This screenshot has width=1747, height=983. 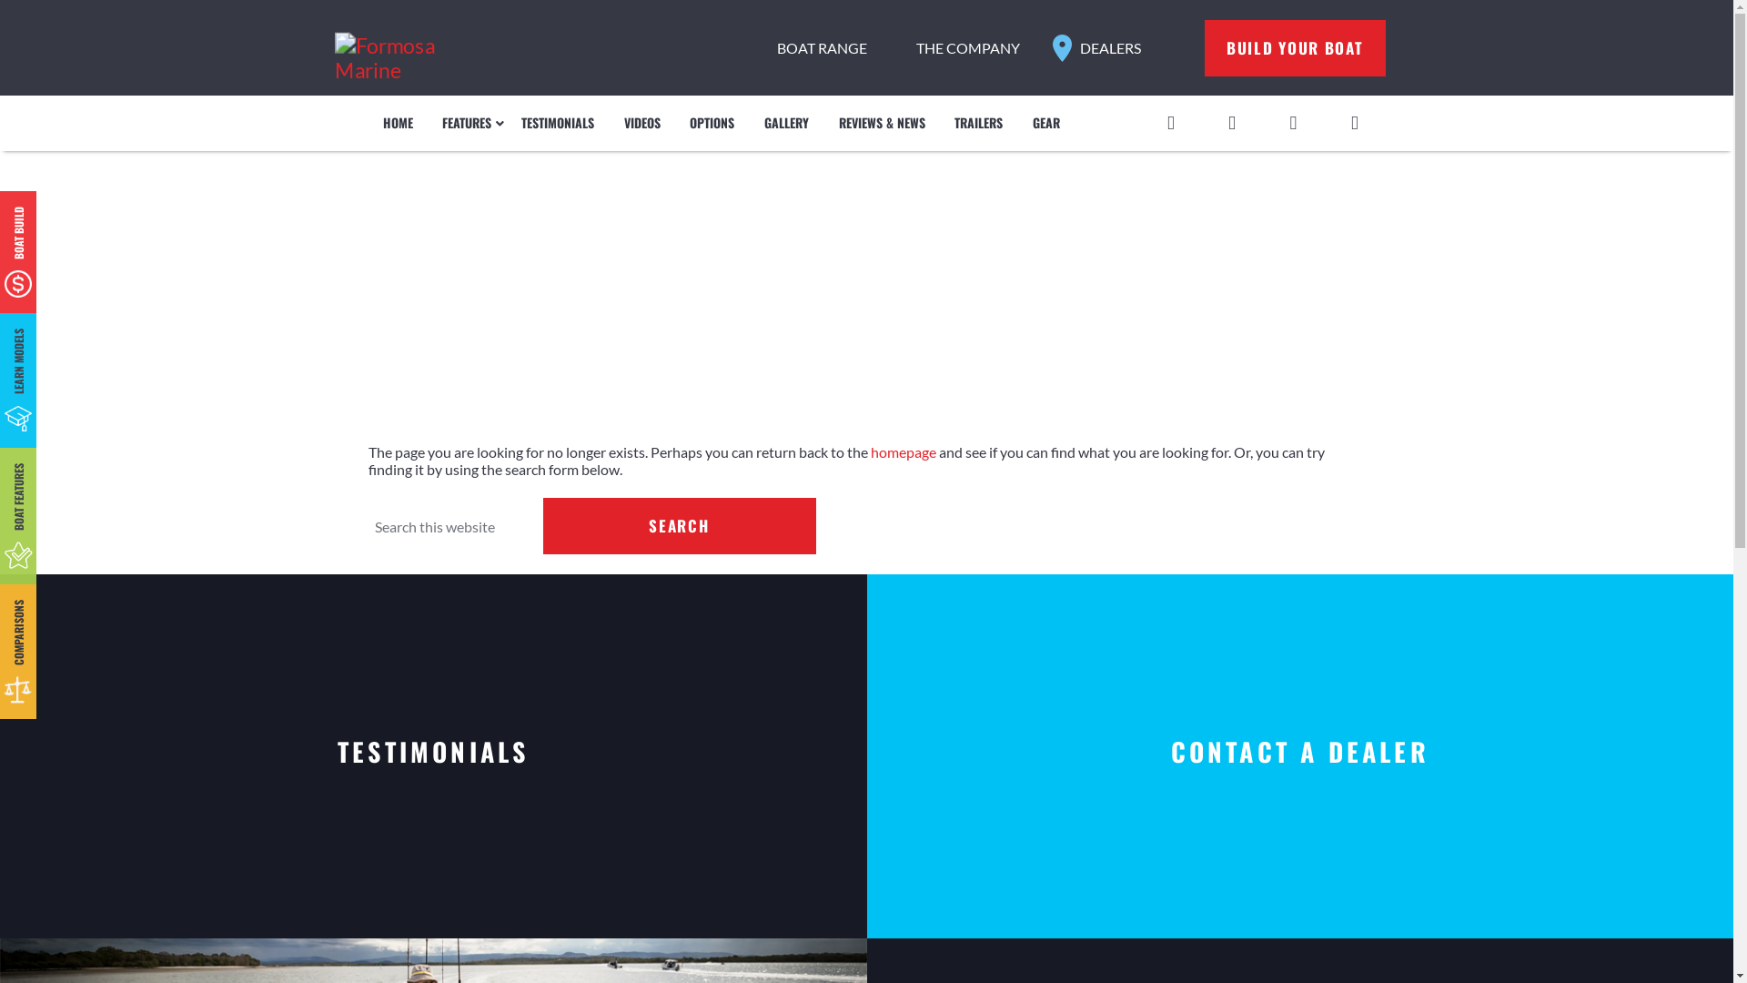 What do you see at coordinates (388, 49) in the screenshot?
I see `Formosa Marine` at bounding box center [388, 49].